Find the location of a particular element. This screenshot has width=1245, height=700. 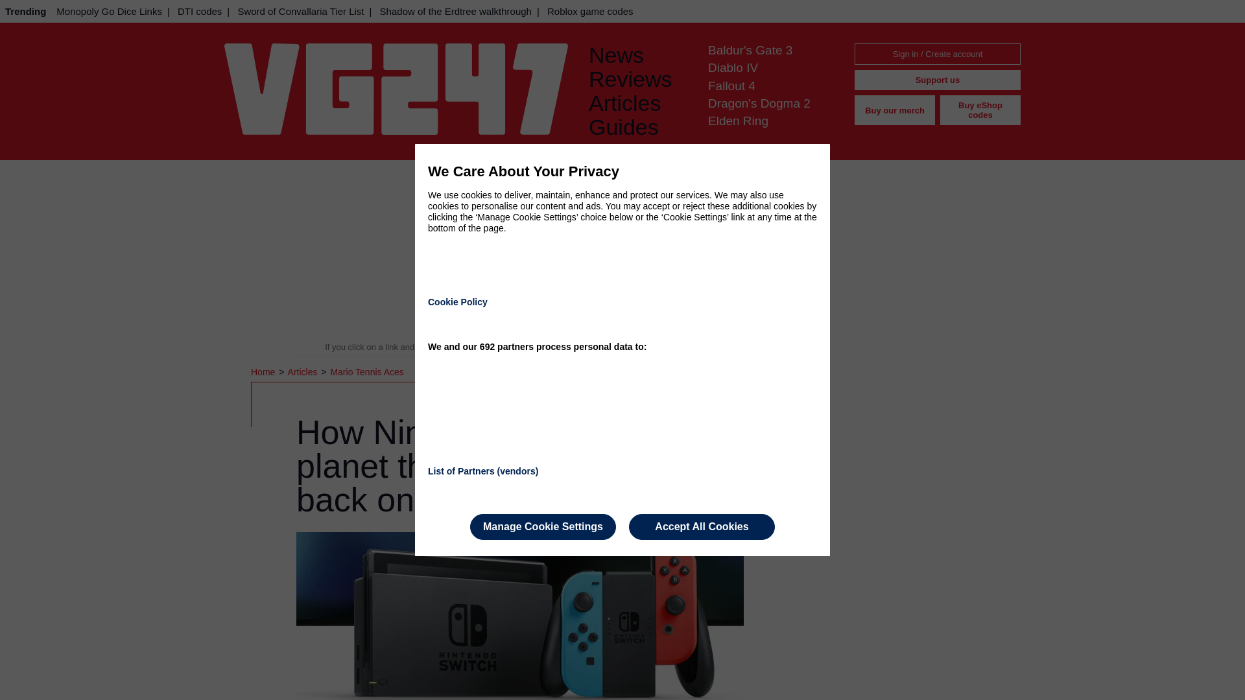

Articles is located at coordinates (303, 372).